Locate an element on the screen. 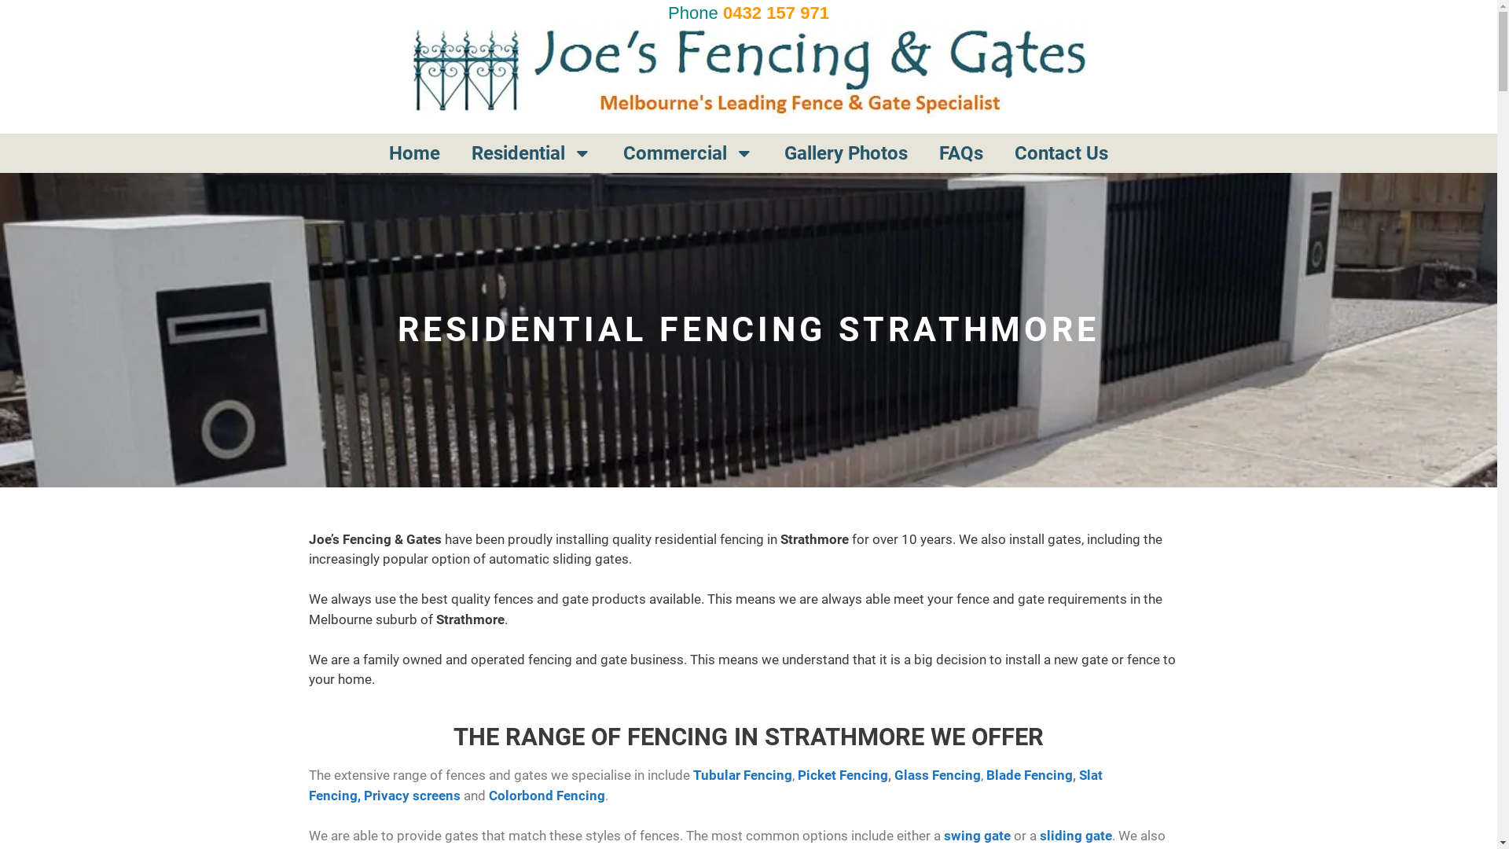 The width and height of the screenshot is (1509, 849). Commercial is located at coordinates (688, 153).